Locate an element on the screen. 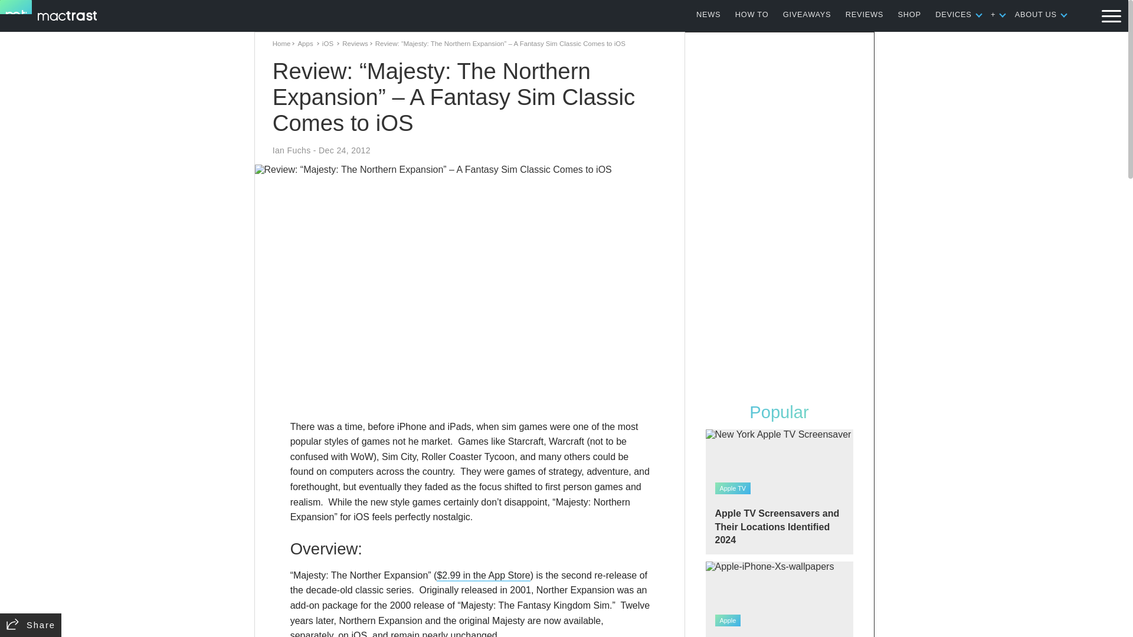 This screenshot has height=637, width=1133. Posts by Ian Fuchs is located at coordinates (292, 150).